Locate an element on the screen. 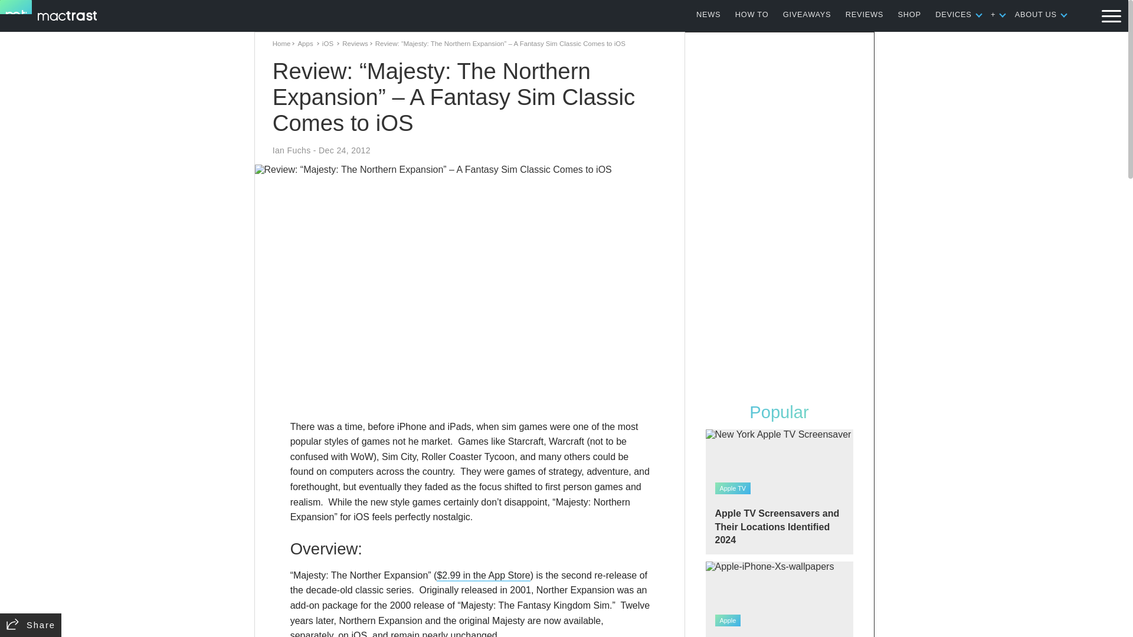 This screenshot has height=637, width=1133. Posts by Ian Fuchs is located at coordinates (292, 150).